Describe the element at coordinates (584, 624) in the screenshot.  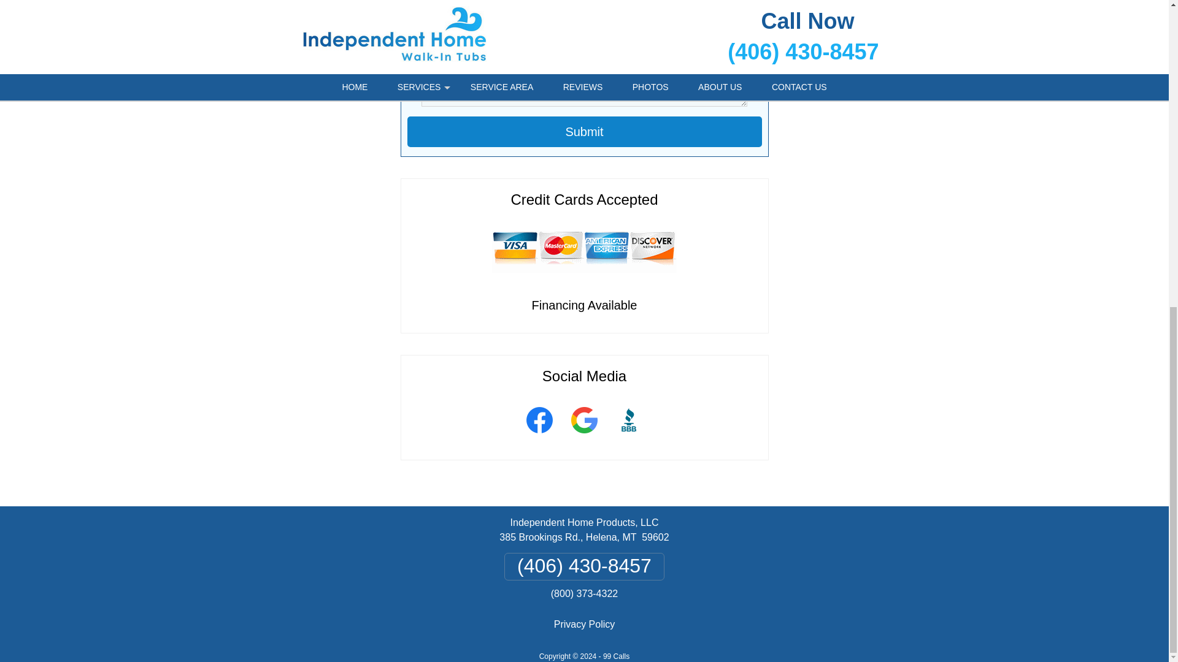
I see `Privacy Policy` at that location.